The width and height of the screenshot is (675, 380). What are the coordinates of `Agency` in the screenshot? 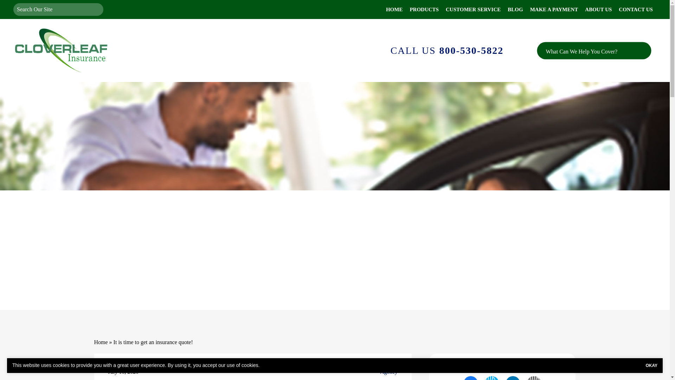 It's located at (388, 372).